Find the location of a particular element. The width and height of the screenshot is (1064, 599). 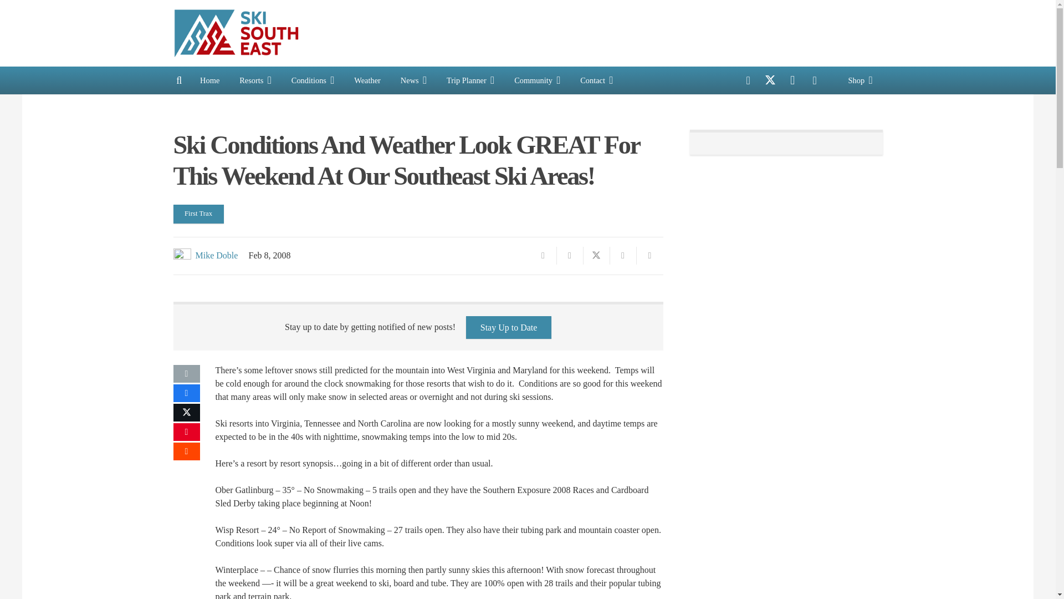

Email this is located at coordinates (186, 374).